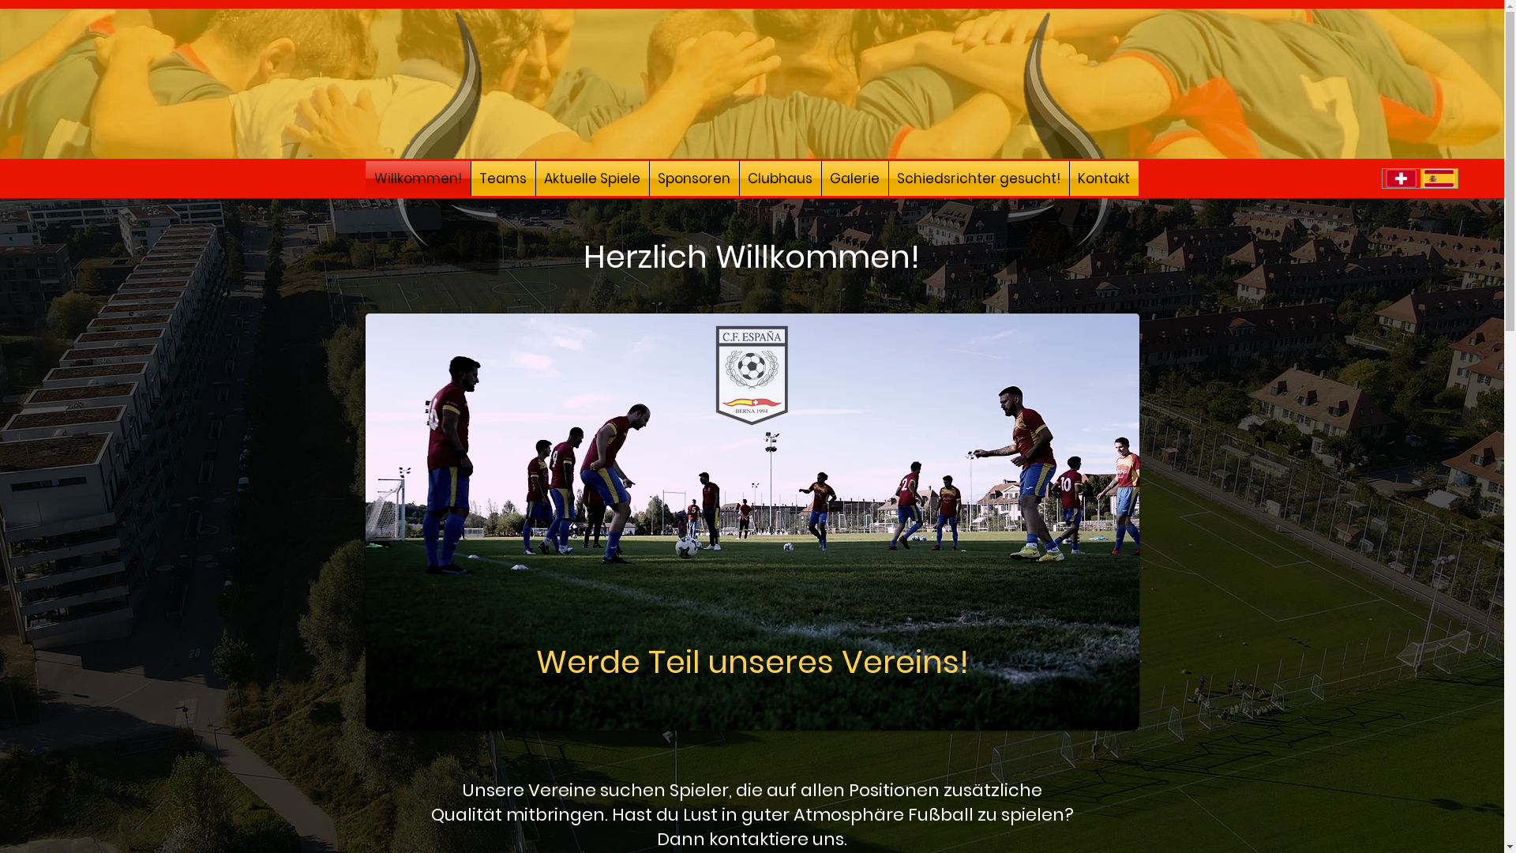 This screenshot has height=853, width=1516. I want to click on Kontakt, so click(1104, 178).